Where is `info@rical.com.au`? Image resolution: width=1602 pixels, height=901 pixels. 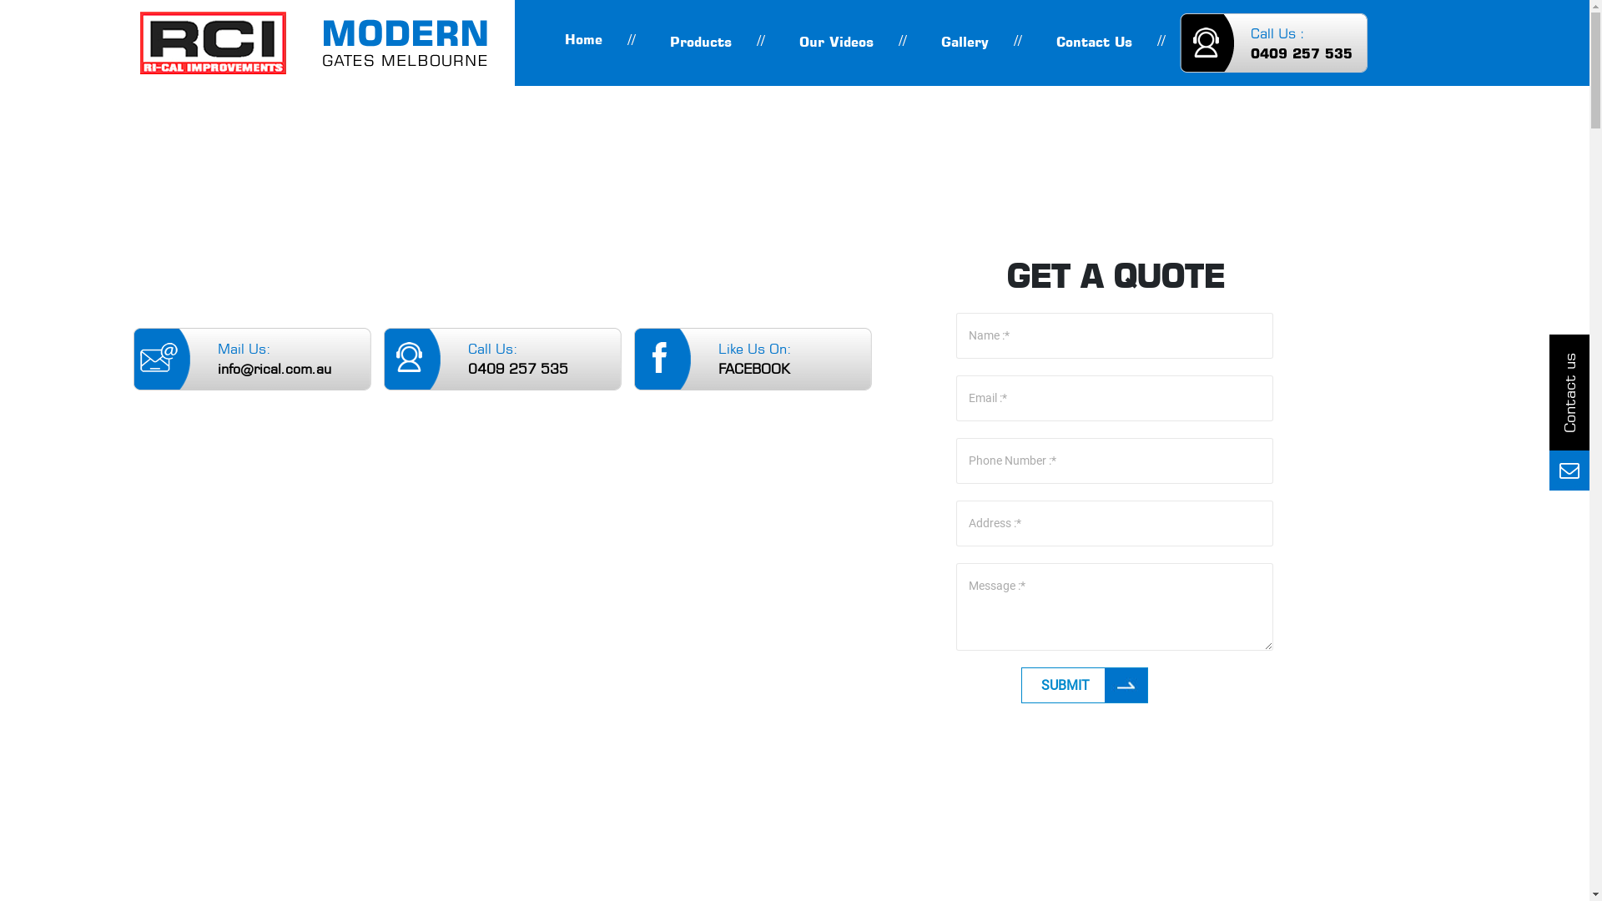 info@rical.com.au is located at coordinates (275, 369).